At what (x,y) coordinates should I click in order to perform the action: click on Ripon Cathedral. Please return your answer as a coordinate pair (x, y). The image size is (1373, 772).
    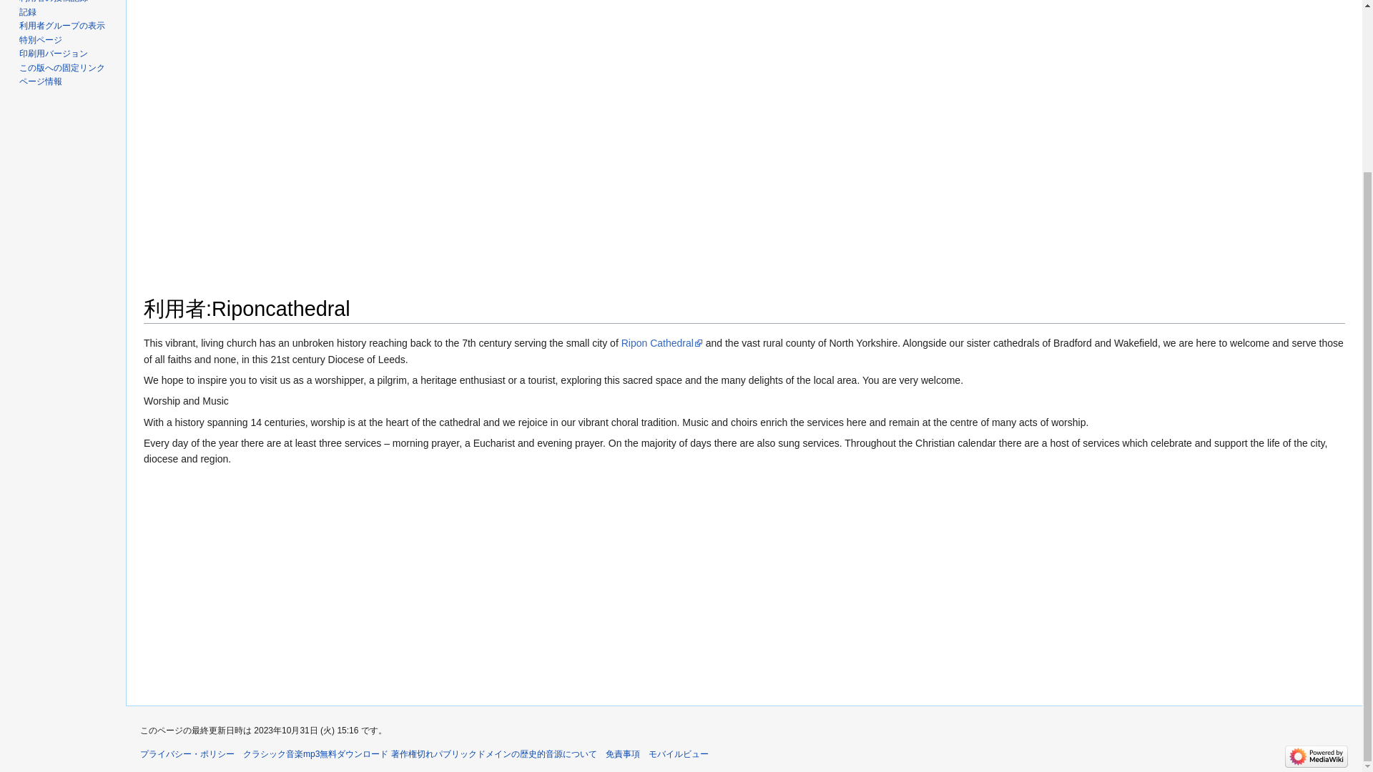
    Looking at the image, I should click on (662, 343).